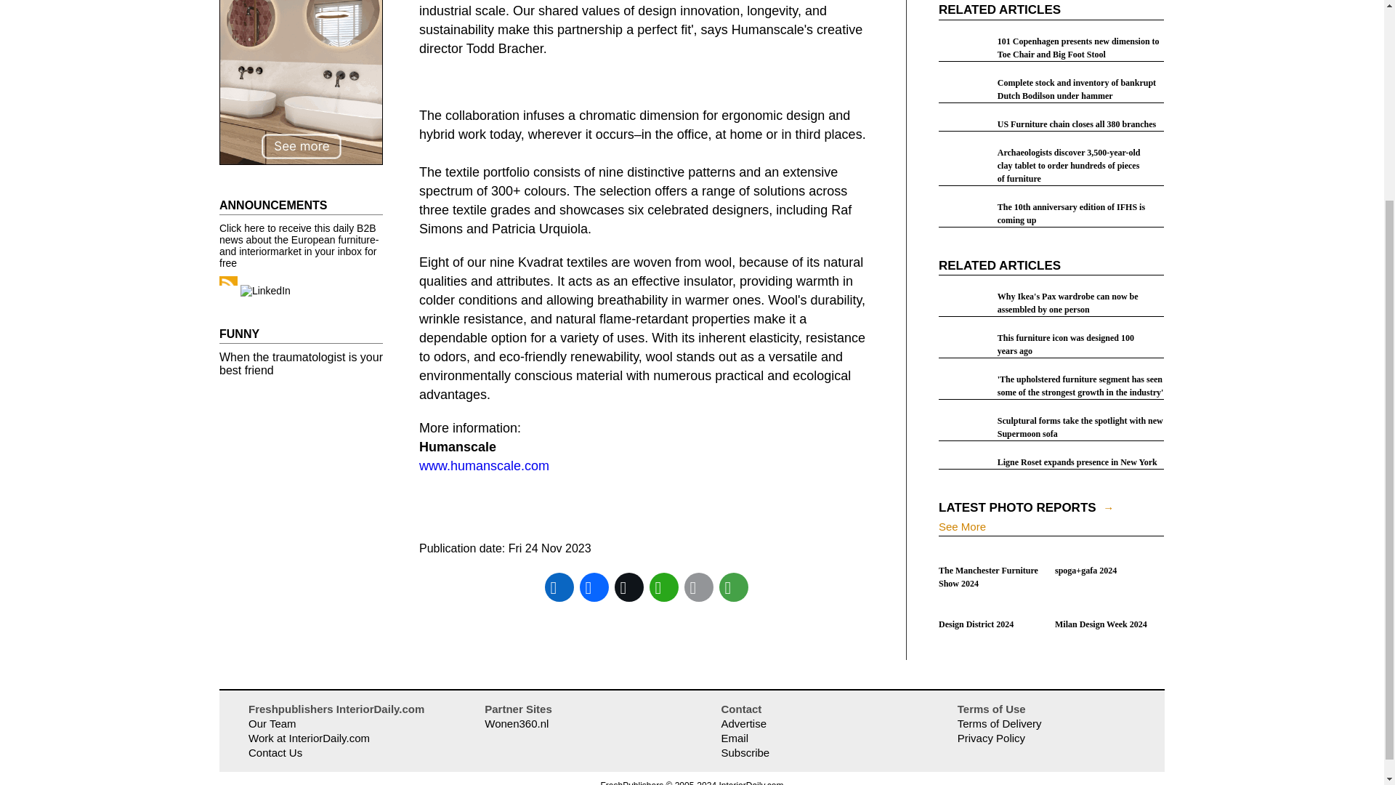  I want to click on Email This, so click(699, 587).